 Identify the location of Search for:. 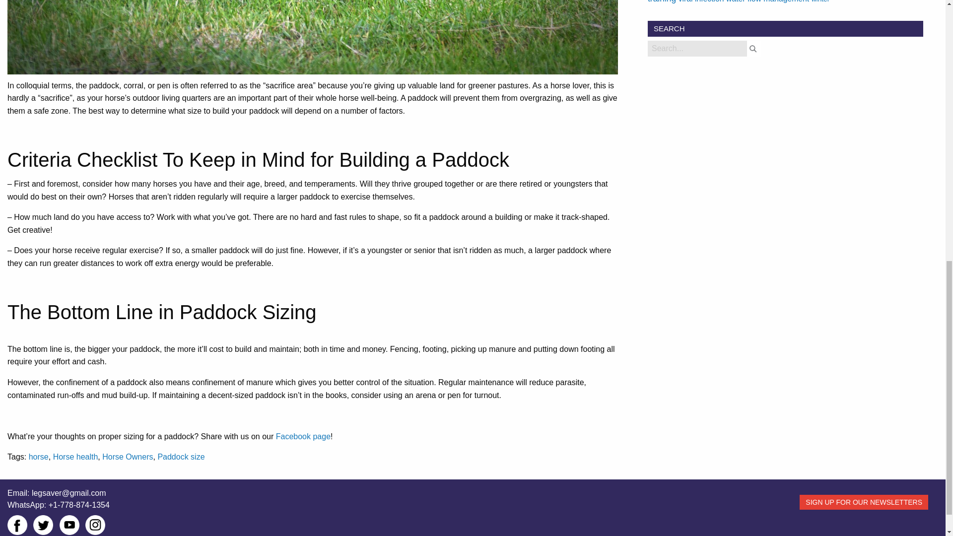
(697, 49).